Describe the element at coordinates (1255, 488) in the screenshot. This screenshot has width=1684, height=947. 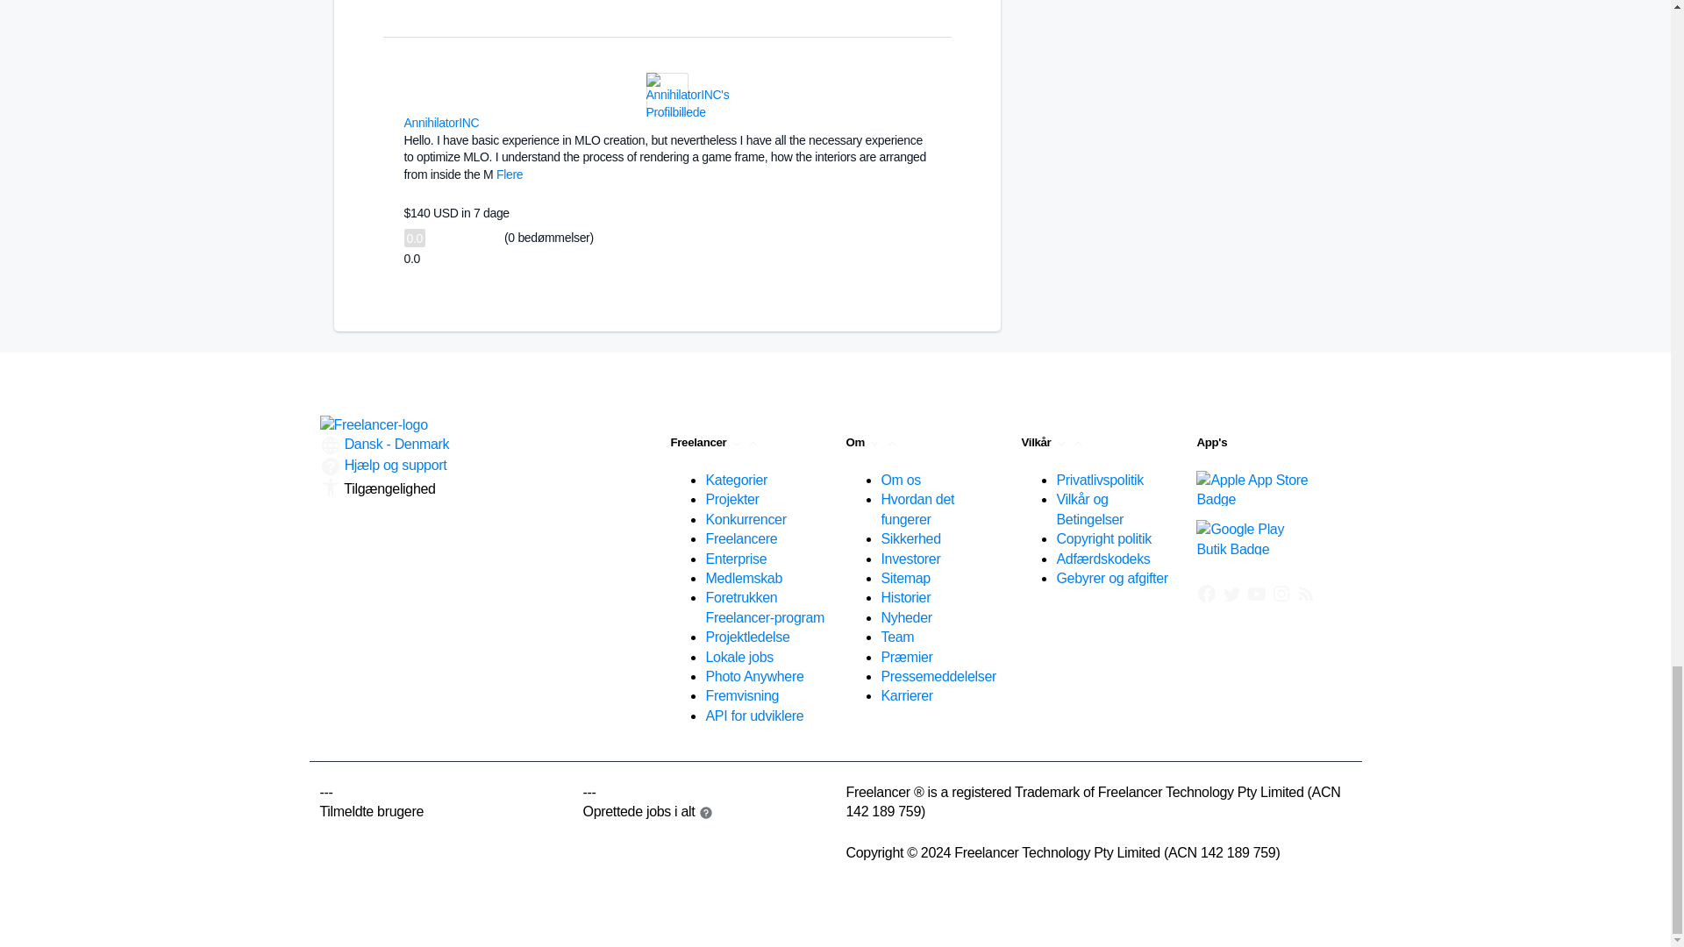
I see `Download fra AppStore` at that location.